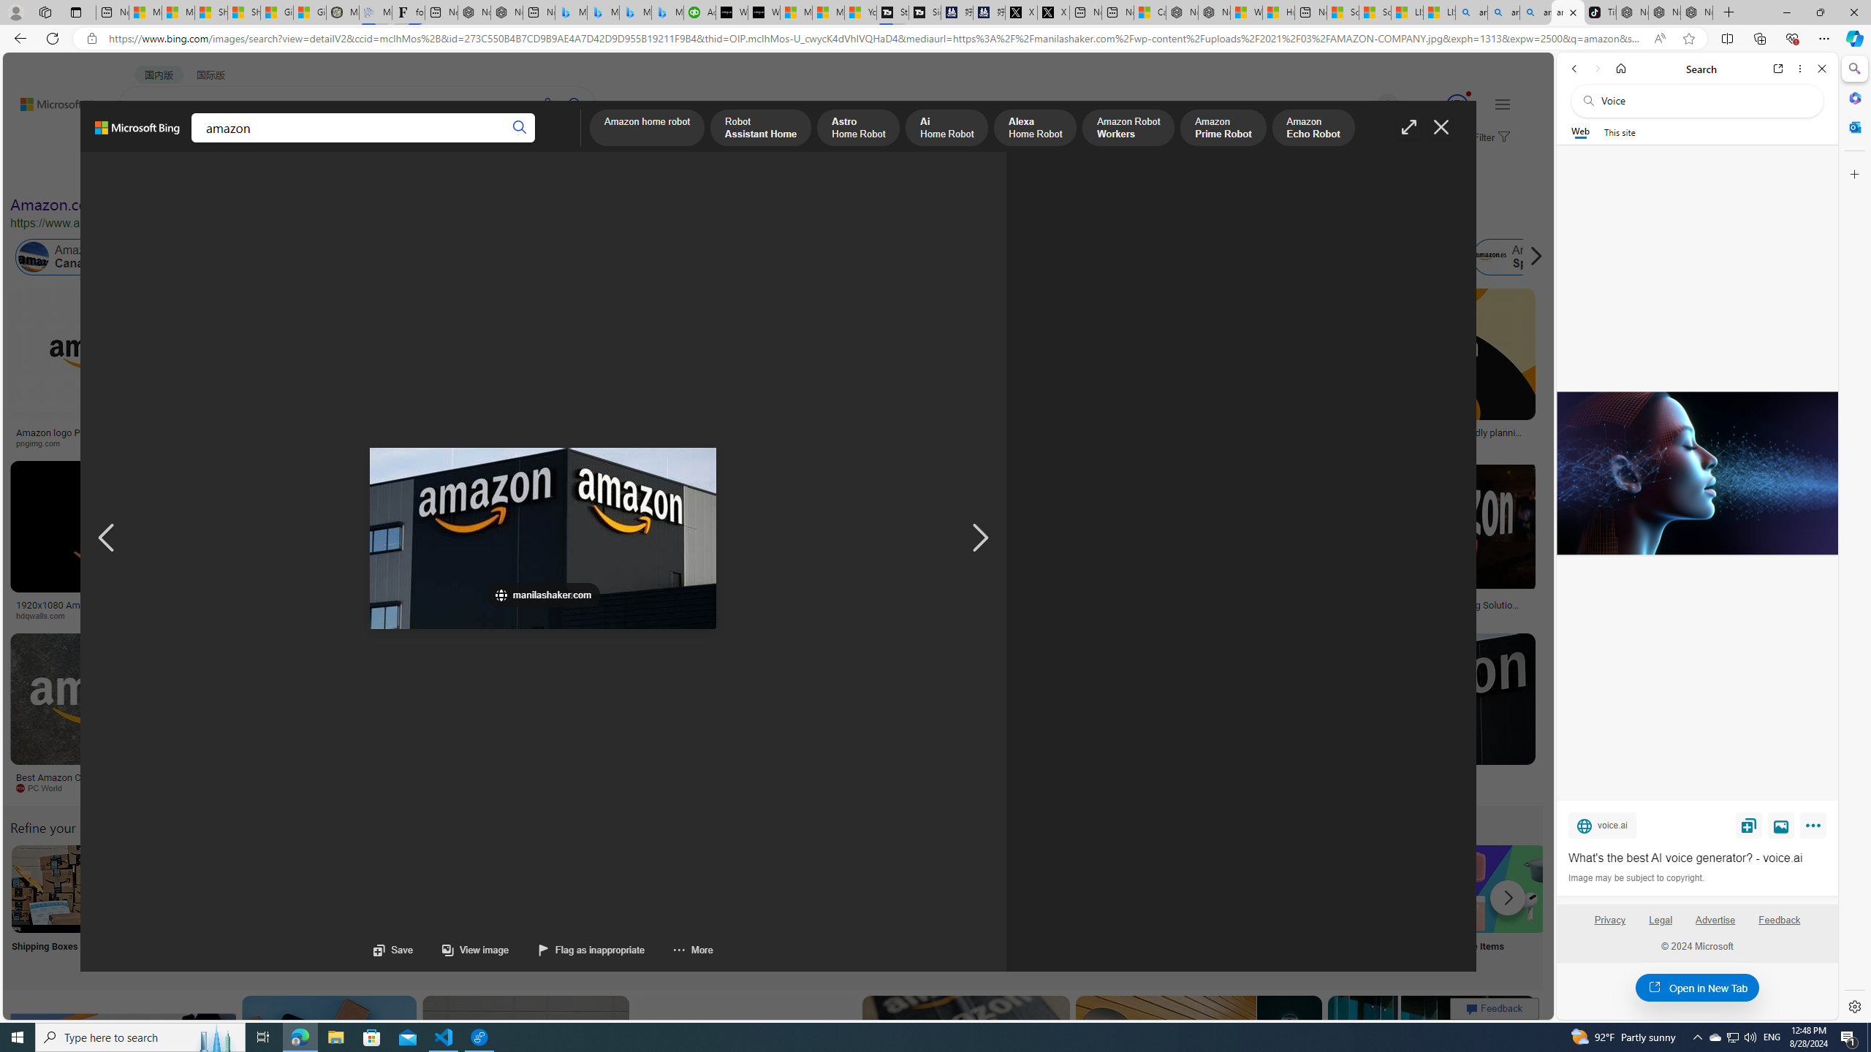 This screenshot has width=1871, height=1052. I want to click on Amazon Animals, so click(516, 257).